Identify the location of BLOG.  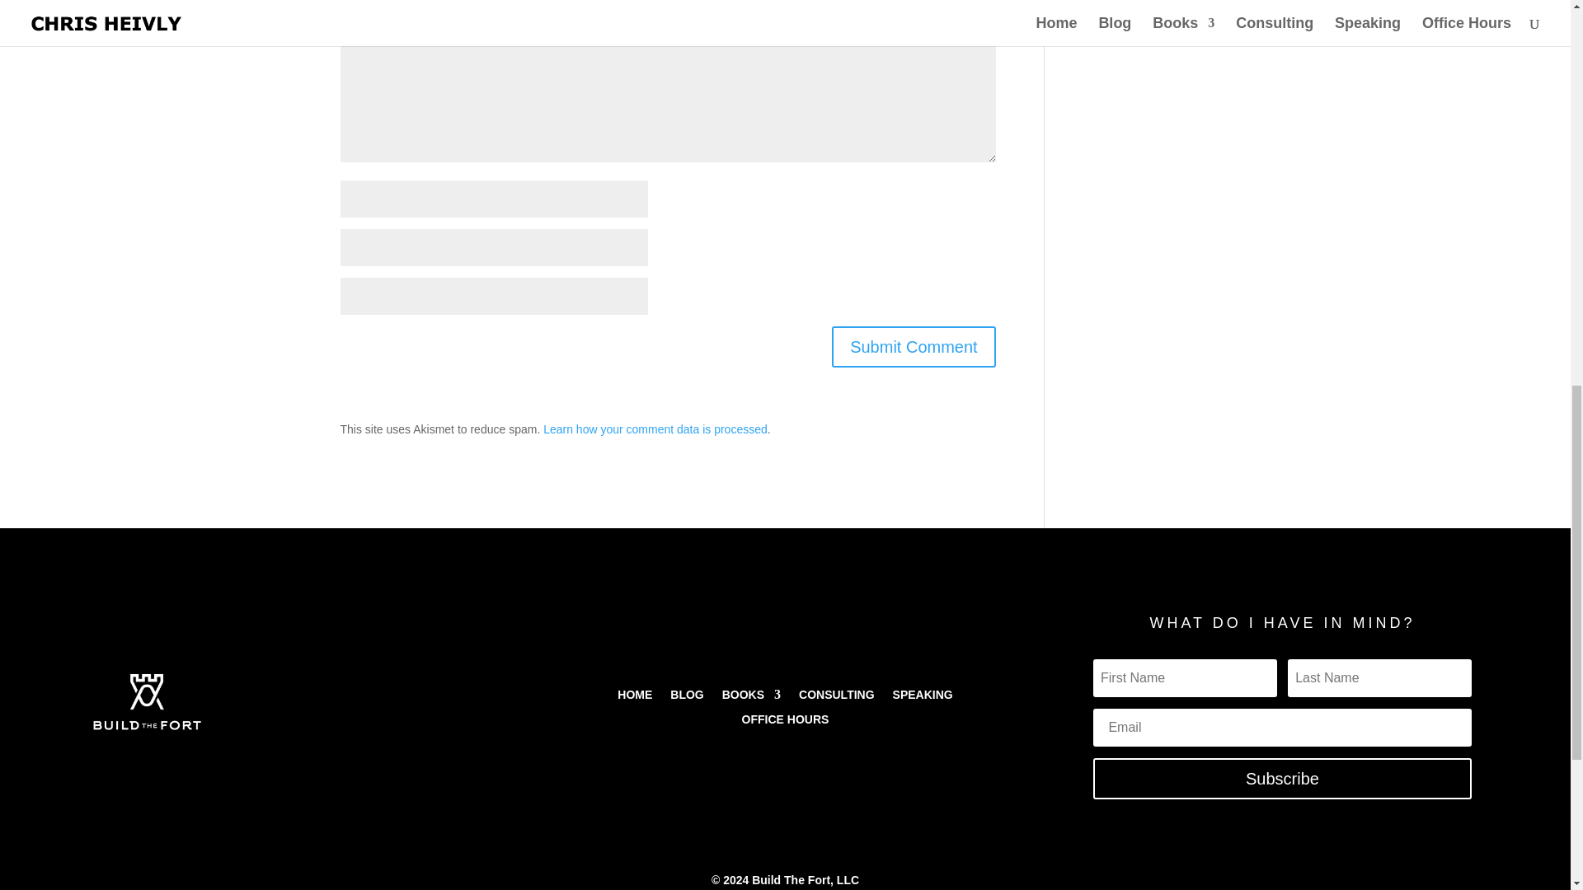
(686, 697).